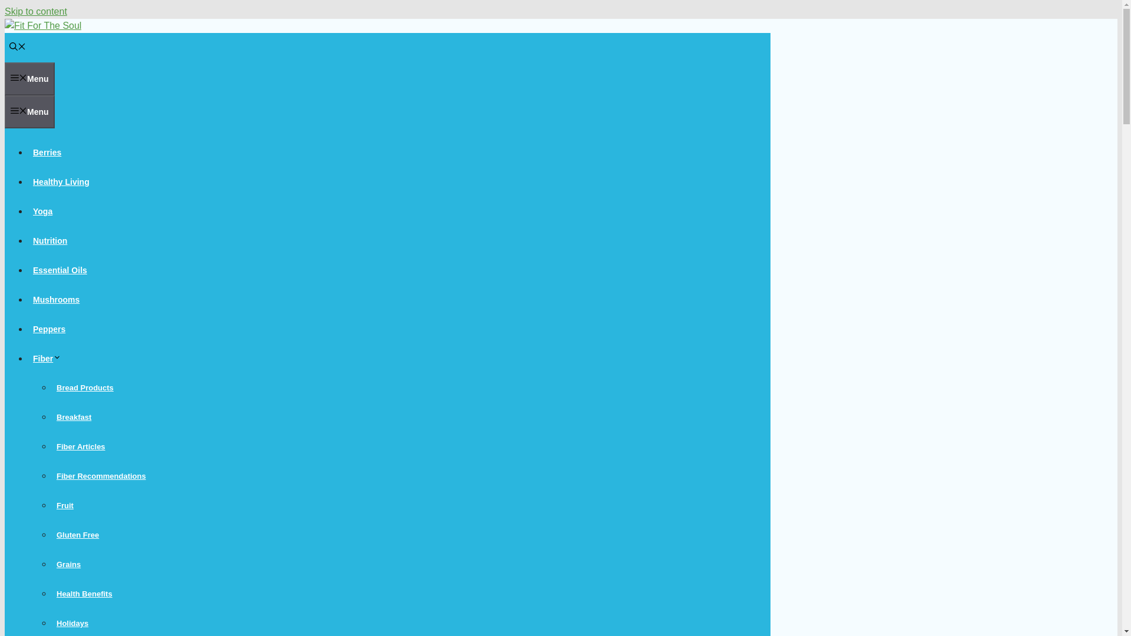 The image size is (1131, 636). What do you see at coordinates (47, 152) in the screenshot?
I see `Berries` at bounding box center [47, 152].